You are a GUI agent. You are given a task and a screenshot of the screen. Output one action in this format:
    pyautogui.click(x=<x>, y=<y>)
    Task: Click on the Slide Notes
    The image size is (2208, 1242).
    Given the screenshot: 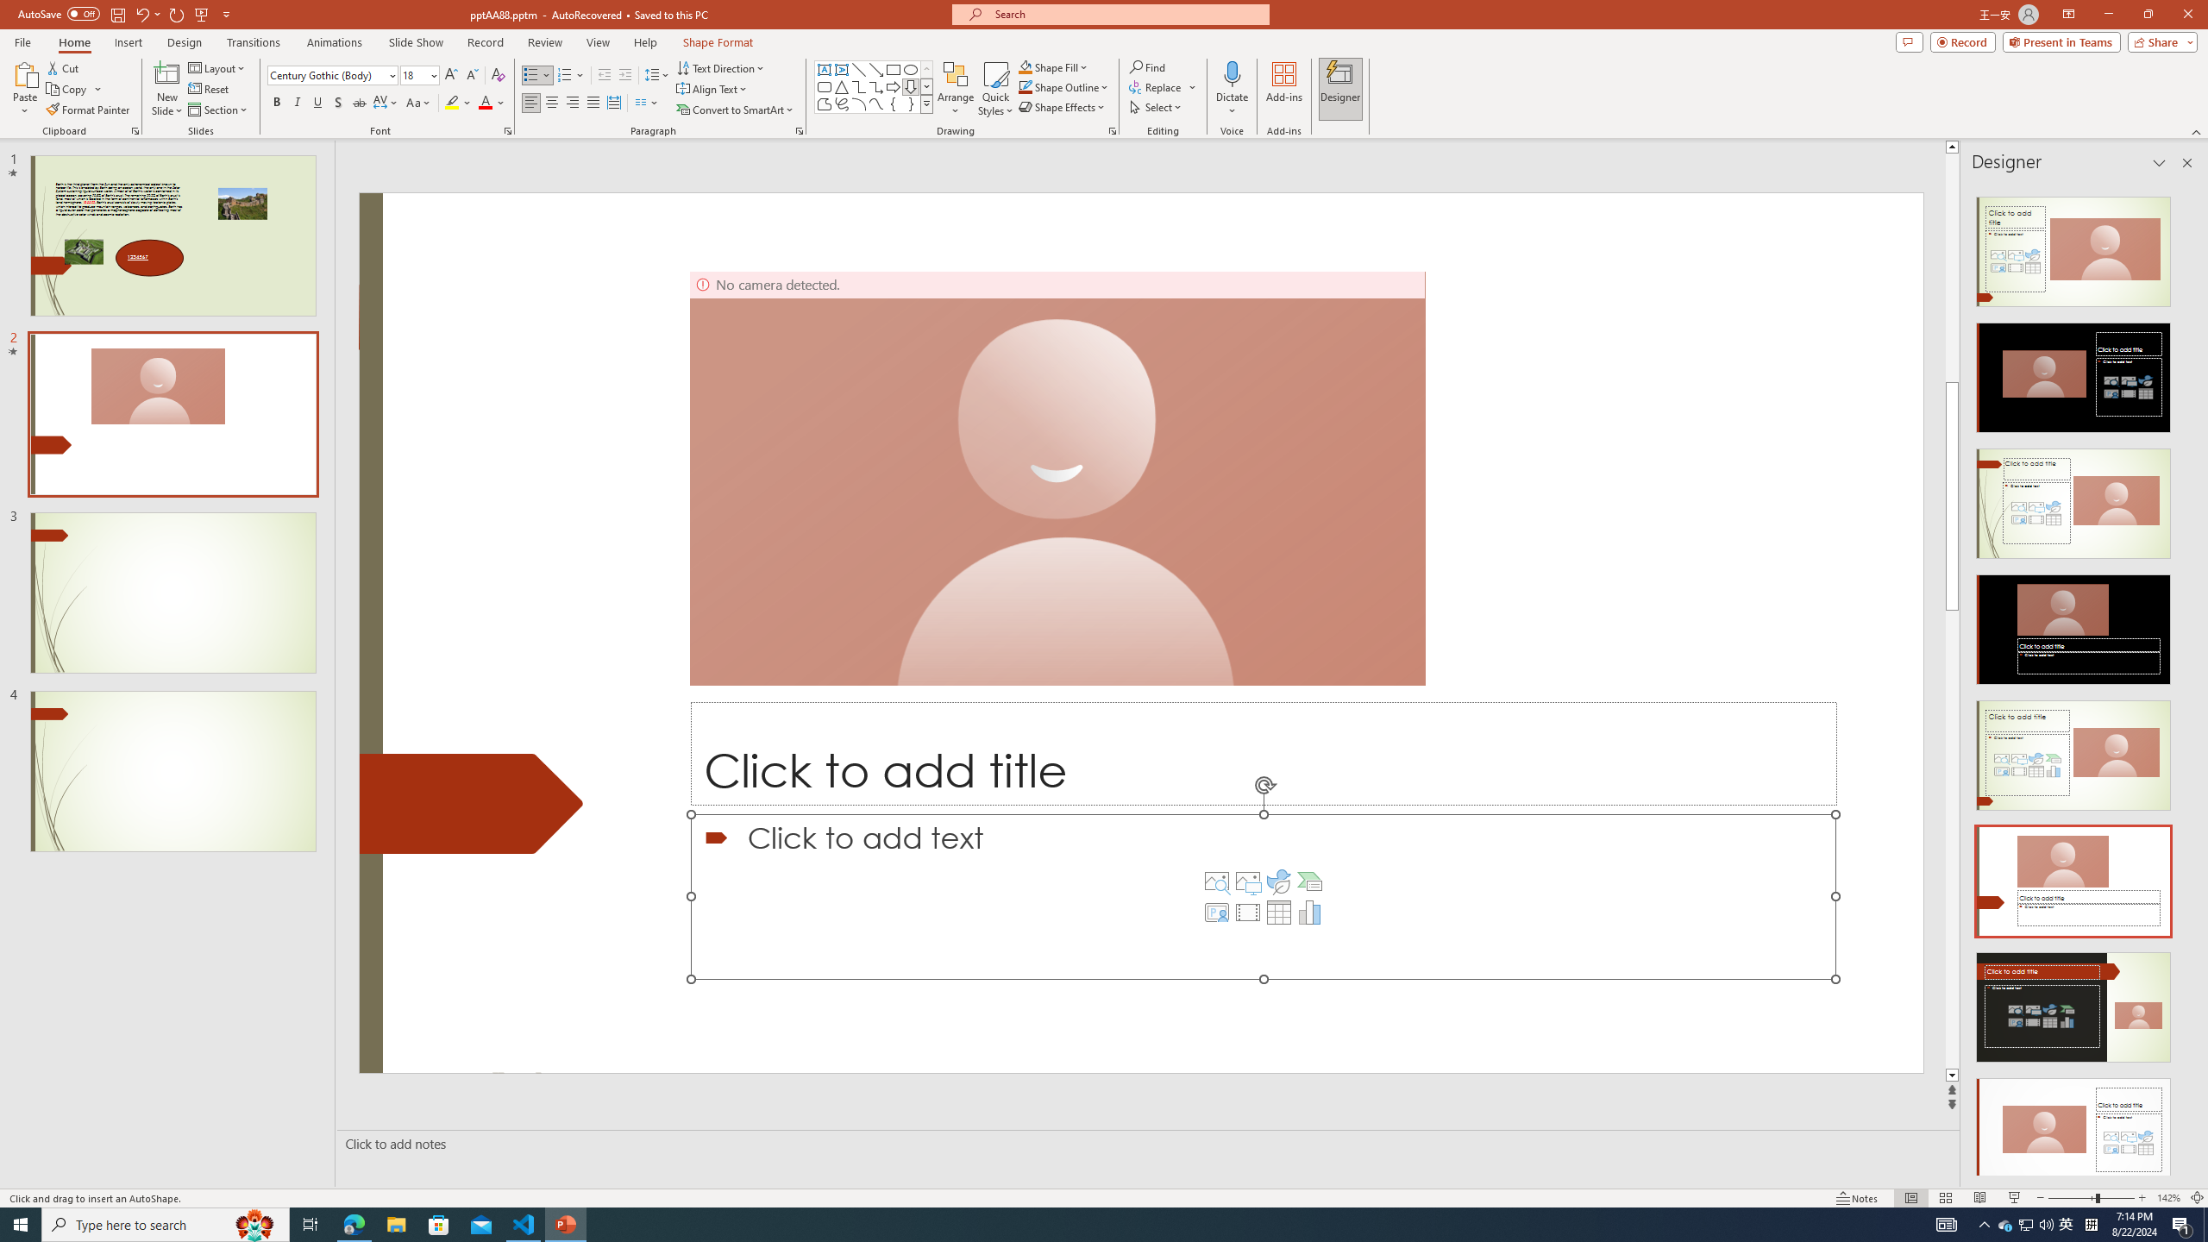 What is the action you would take?
    pyautogui.click(x=1145, y=1144)
    